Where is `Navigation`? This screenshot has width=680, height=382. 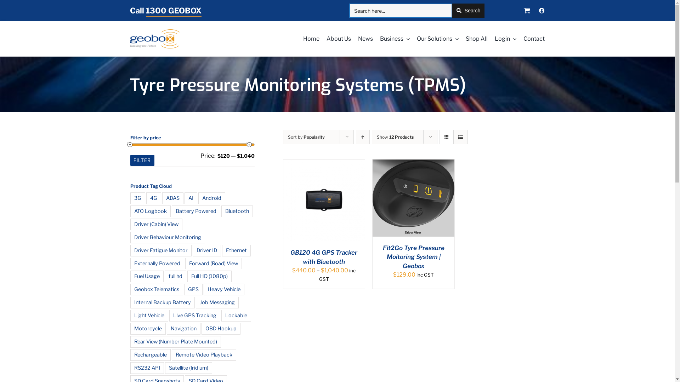 Navigation is located at coordinates (183, 329).